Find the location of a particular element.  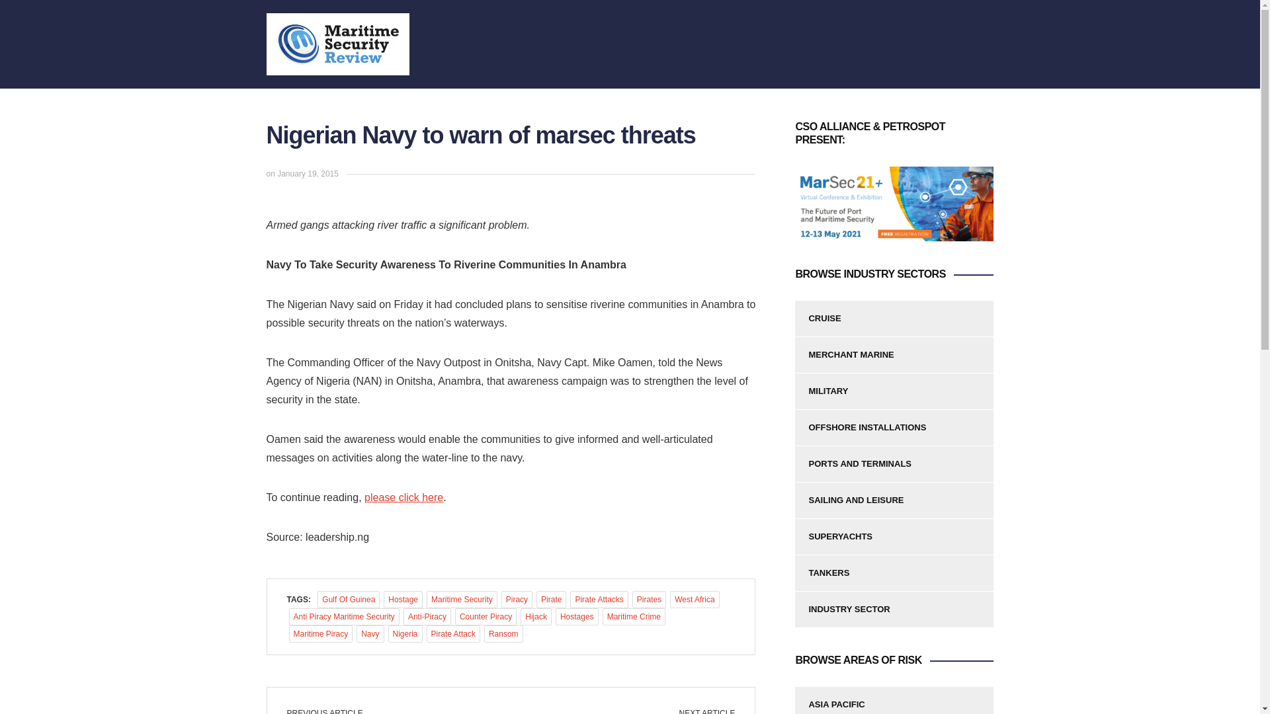

Maritime Crime is located at coordinates (634, 617).